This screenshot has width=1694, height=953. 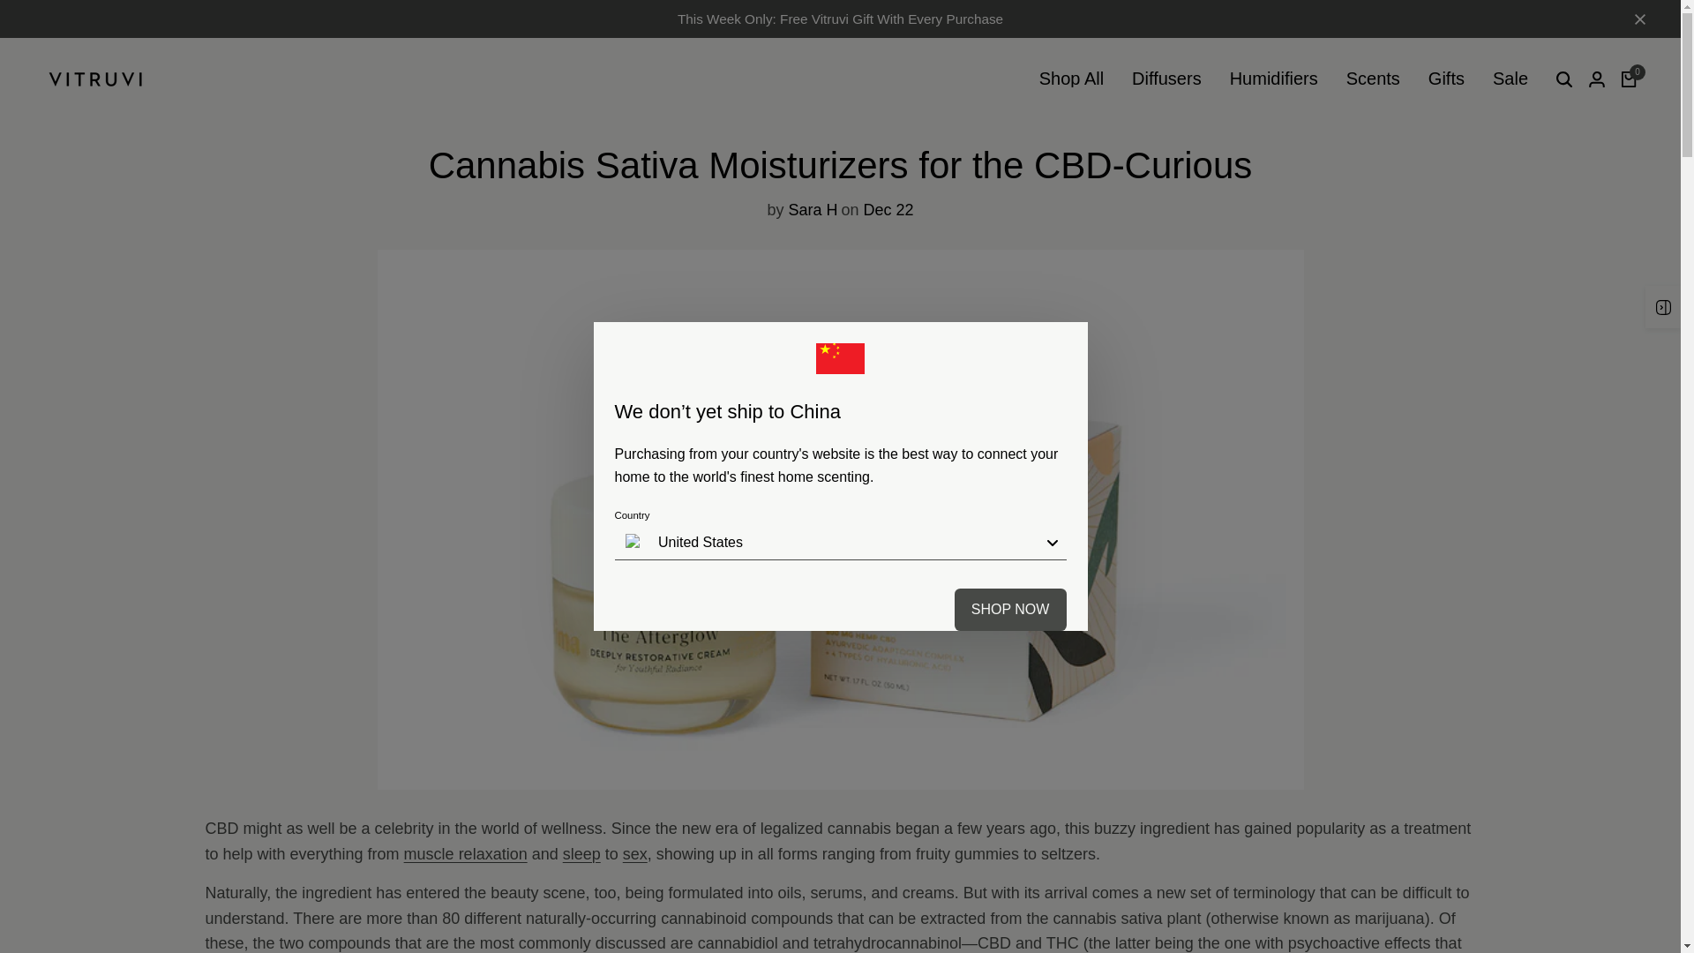 I want to click on CBD and sex, so click(x=635, y=854).